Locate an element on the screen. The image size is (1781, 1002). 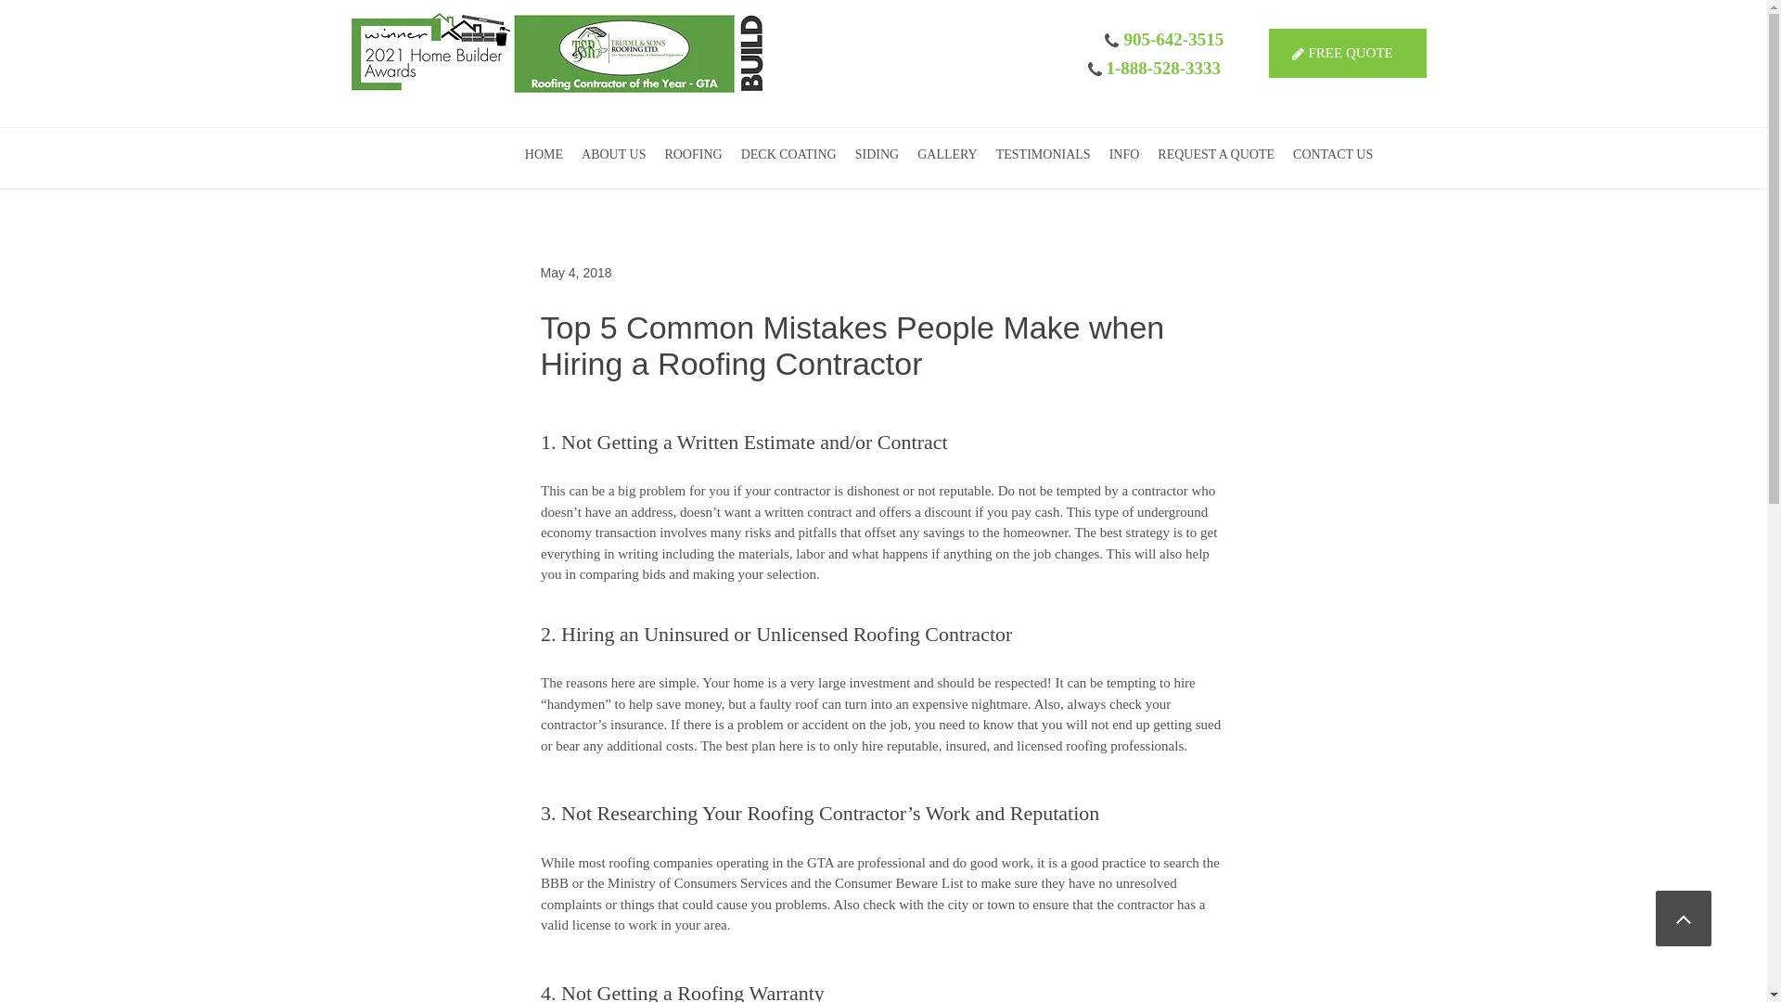
DECK COATING is located at coordinates (788, 156).